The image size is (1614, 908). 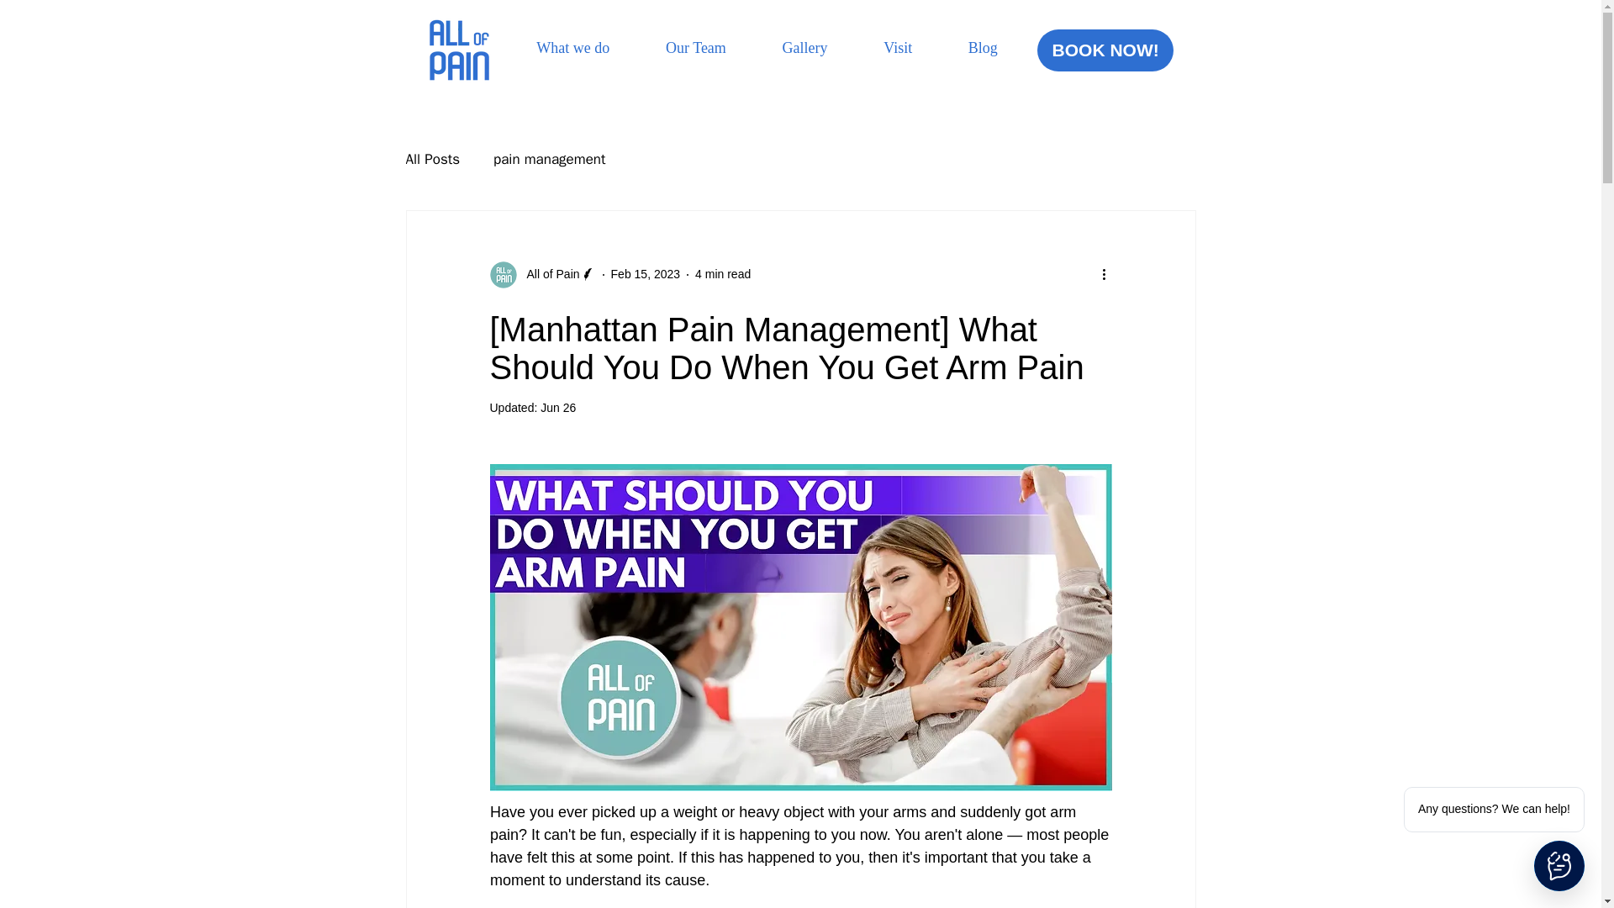 What do you see at coordinates (1105, 50) in the screenshot?
I see `Our Team` at bounding box center [1105, 50].